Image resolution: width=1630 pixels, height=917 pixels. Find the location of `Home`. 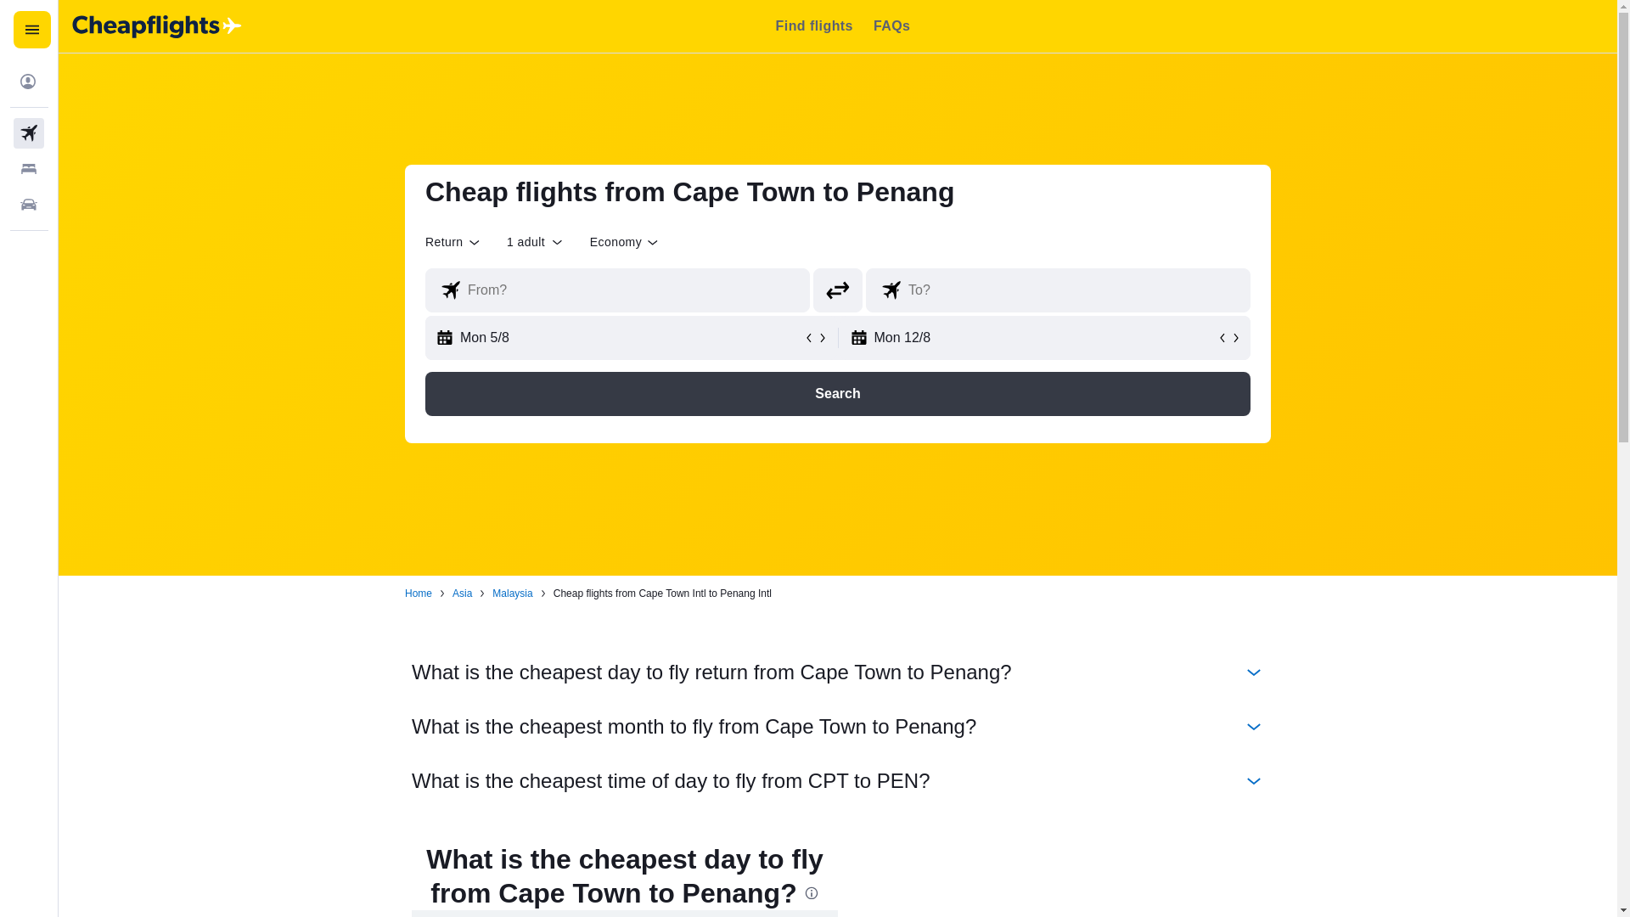

Home is located at coordinates (418, 594).